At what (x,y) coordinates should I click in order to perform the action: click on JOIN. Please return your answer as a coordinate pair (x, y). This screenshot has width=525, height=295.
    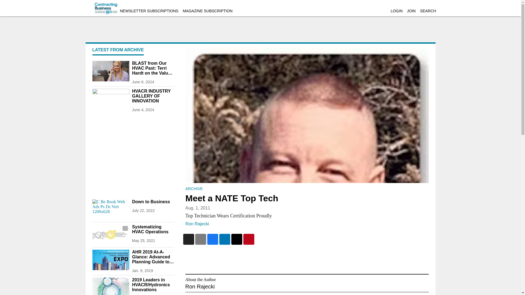
    Looking at the image, I should click on (411, 11).